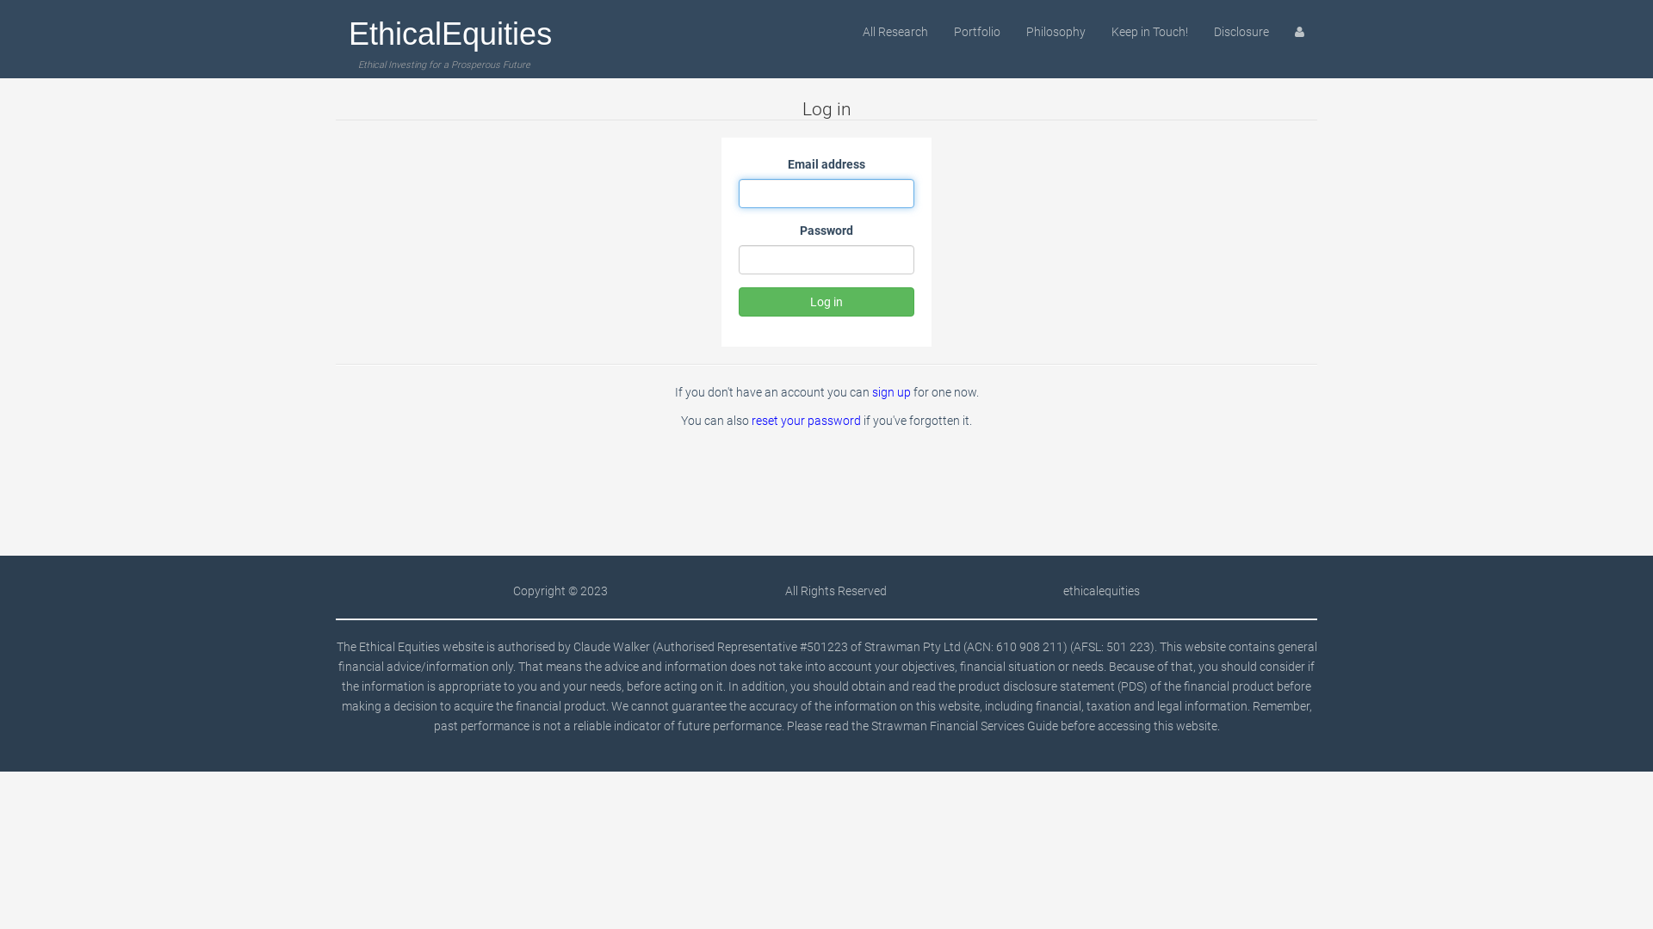  What do you see at coordinates (806, 421) in the screenshot?
I see `reset your password` at bounding box center [806, 421].